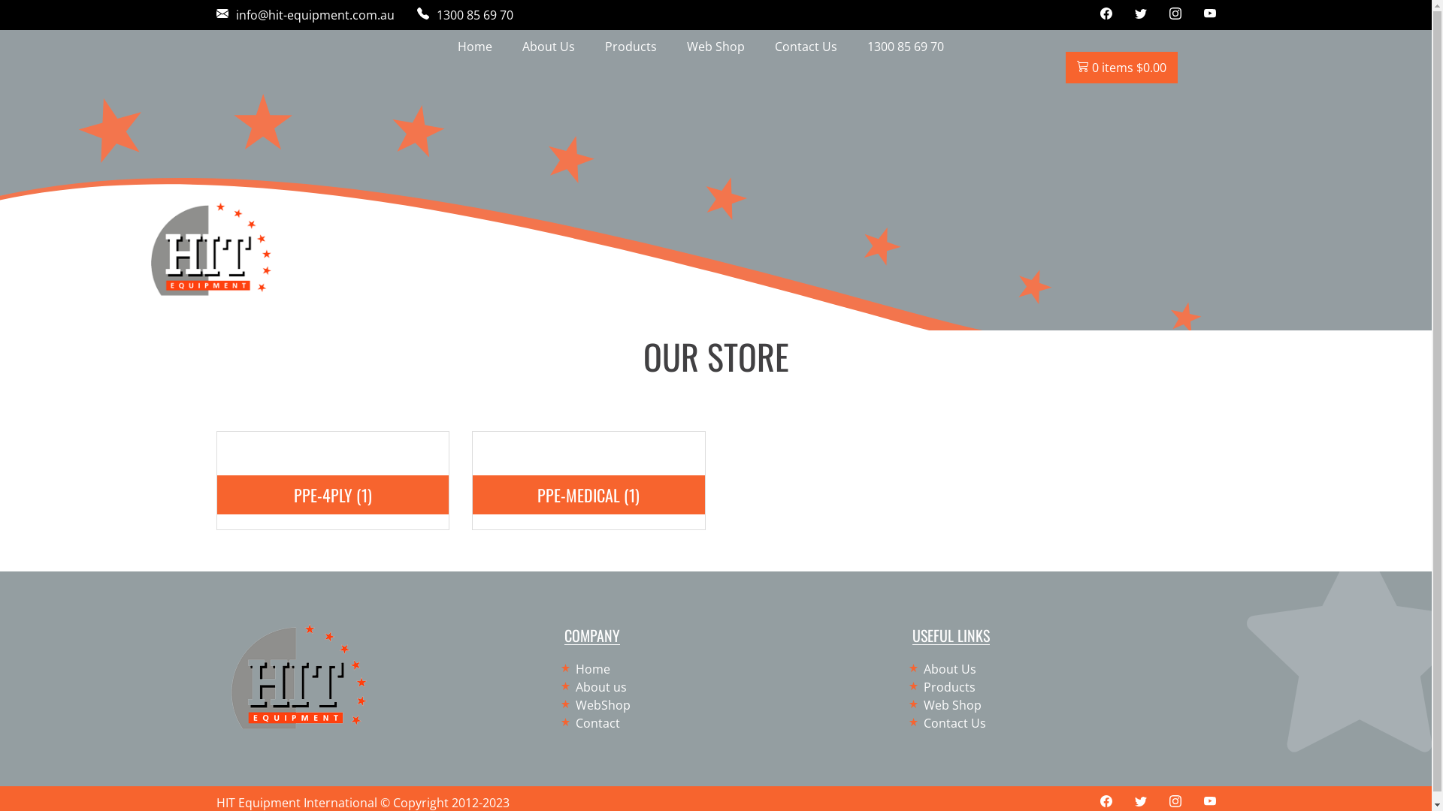 Image resolution: width=1443 pixels, height=811 pixels. What do you see at coordinates (944, 687) in the screenshot?
I see `Products` at bounding box center [944, 687].